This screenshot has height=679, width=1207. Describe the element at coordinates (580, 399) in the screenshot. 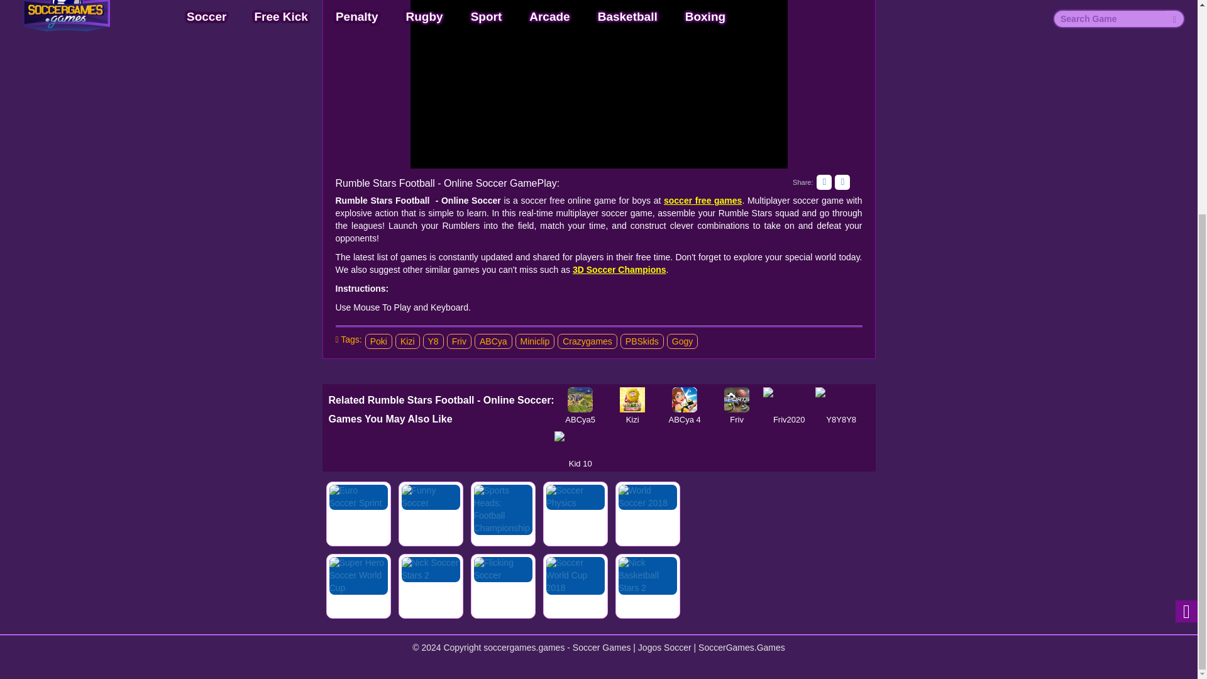

I see `ABCya5` at that location.